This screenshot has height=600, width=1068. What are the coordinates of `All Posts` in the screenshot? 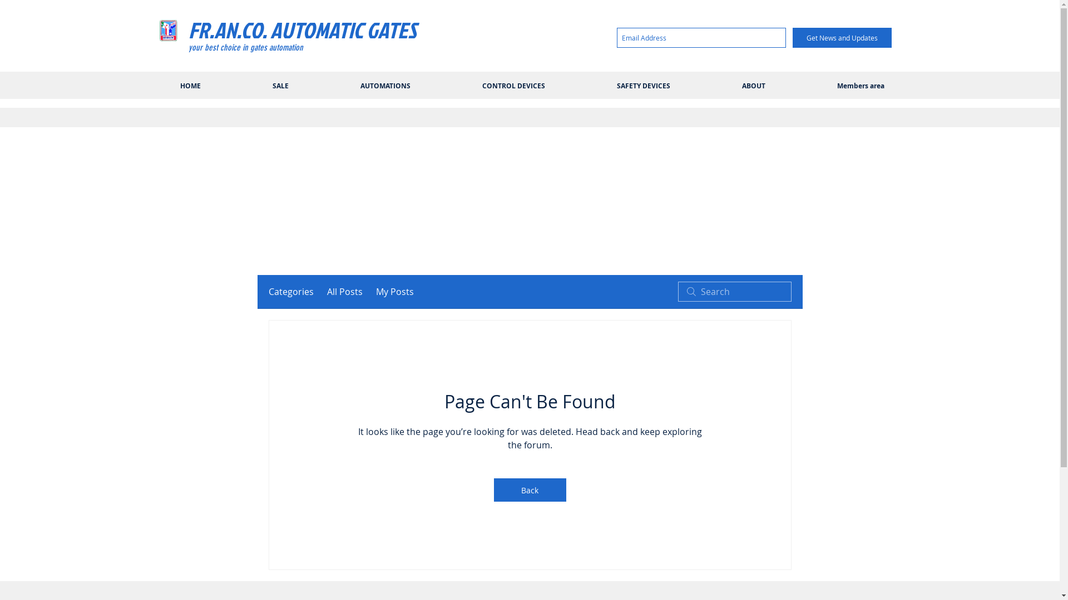 It's located at (345, 292).